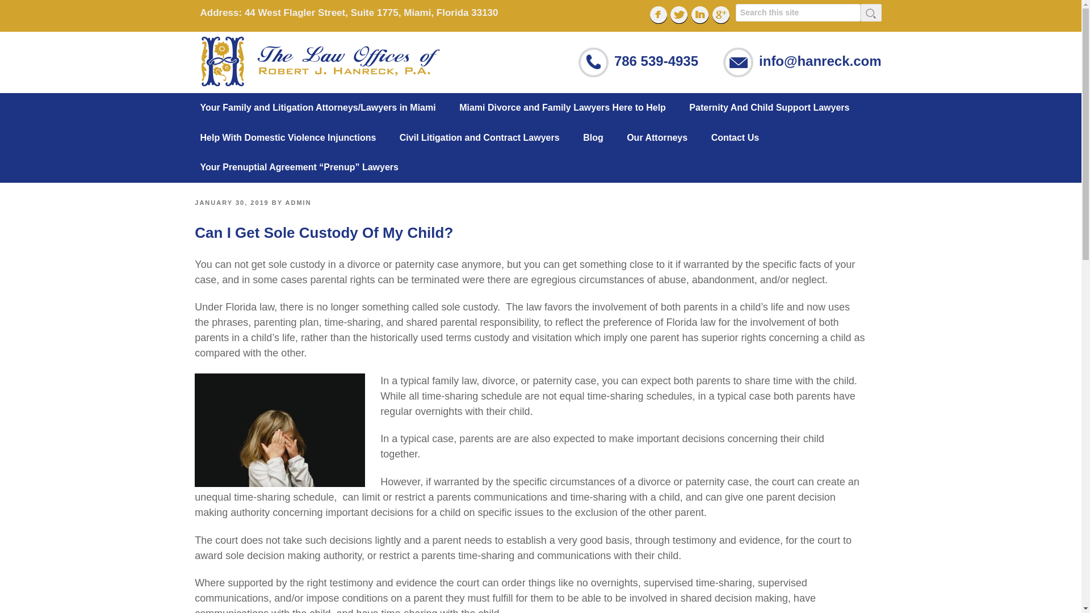  Describe the element at coordinates (700, 15) in the screenshot. I see `LinkedIn` at that location.